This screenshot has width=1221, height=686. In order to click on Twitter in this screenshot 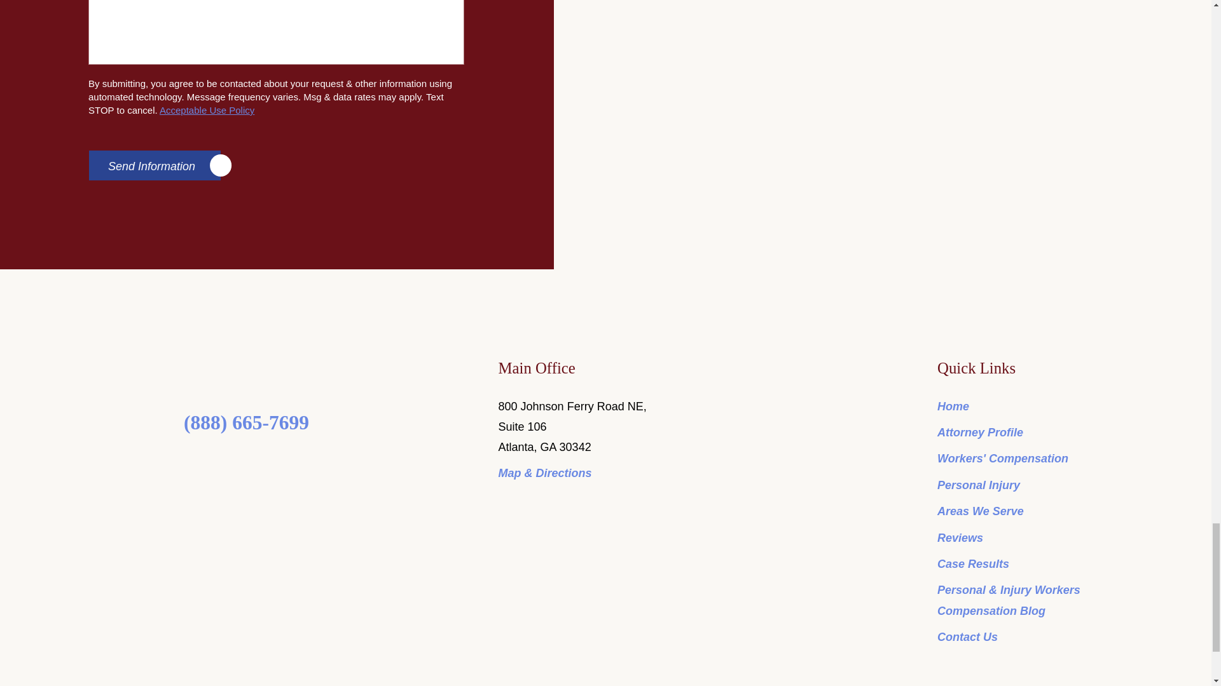, I will do `click(234, 464)`.